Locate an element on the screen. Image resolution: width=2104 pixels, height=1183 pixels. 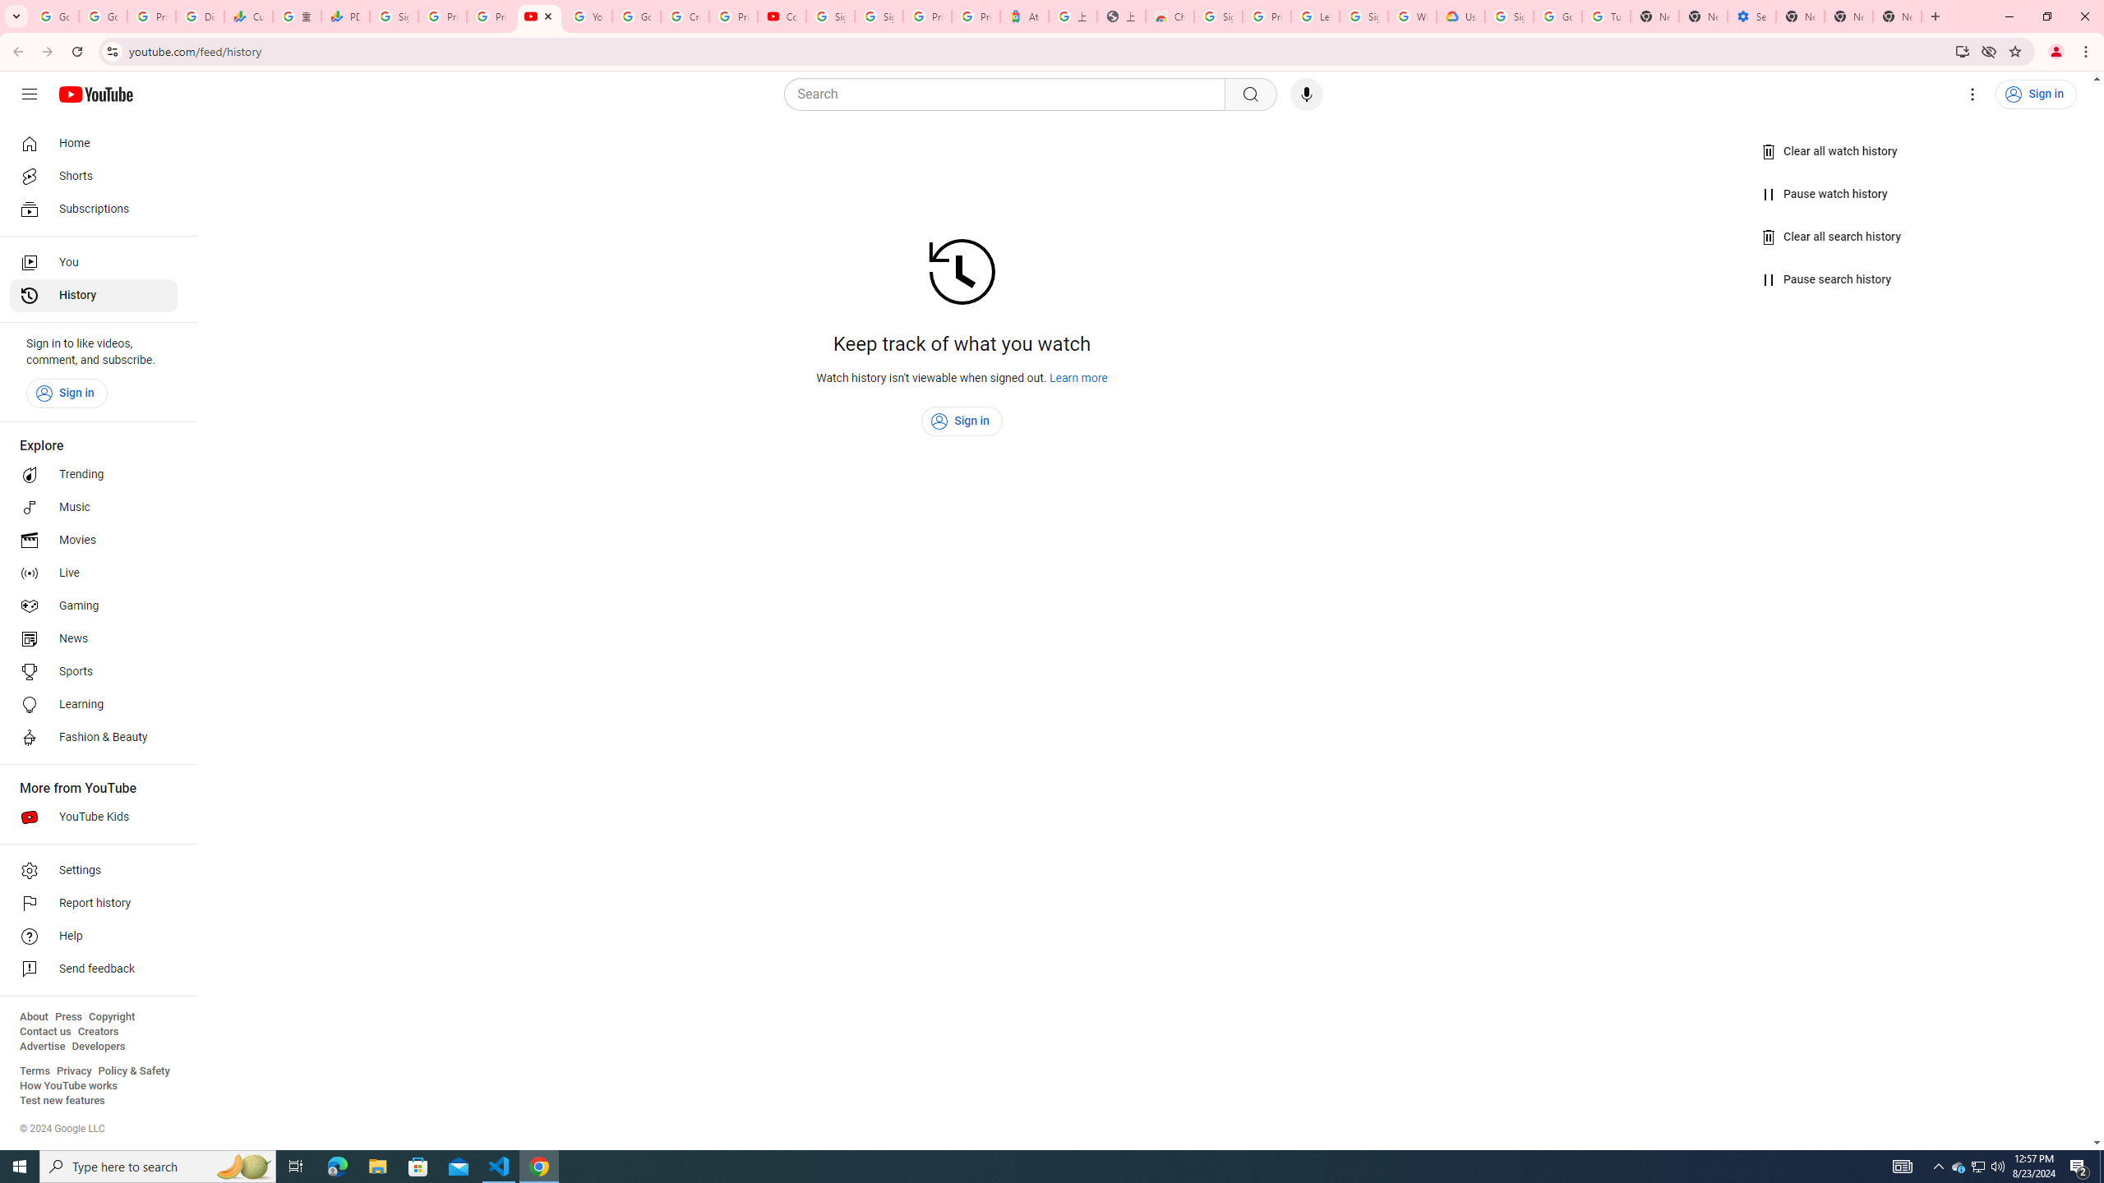
News is located at coordinates (94, 638).